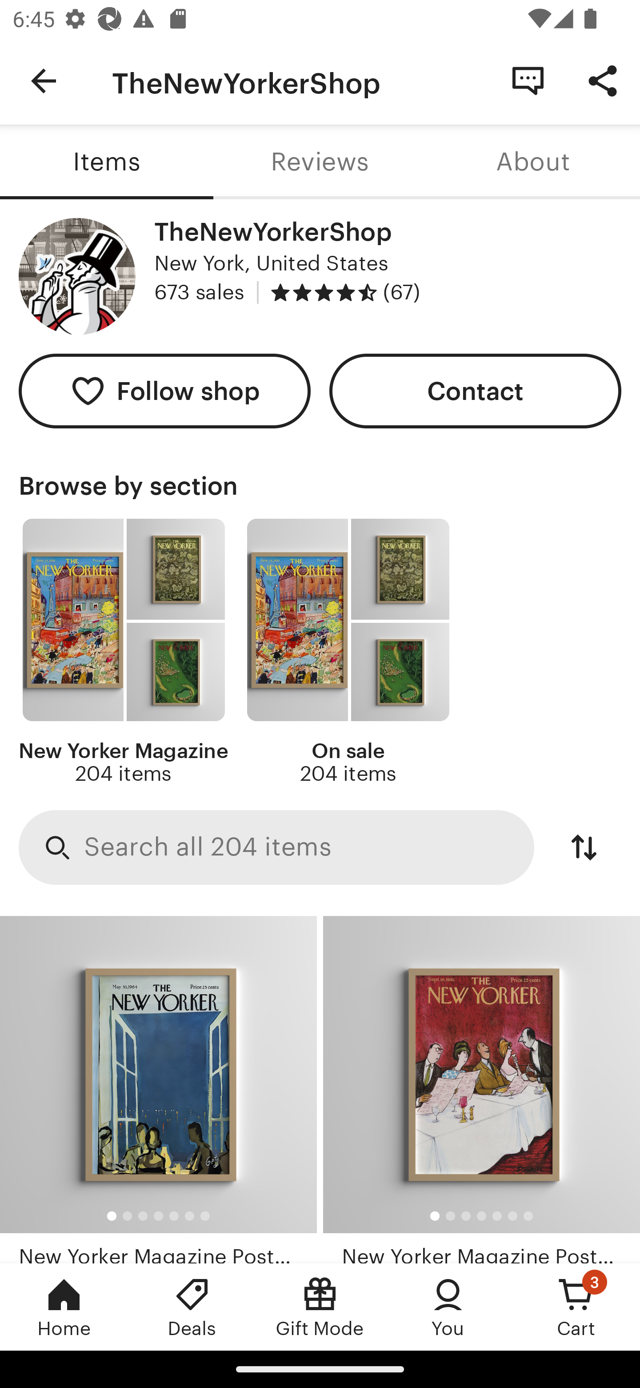 The image size is (640, 1388). Describe the element at coordinates (448, 1307) in the screenshot. I see `You` at that location.